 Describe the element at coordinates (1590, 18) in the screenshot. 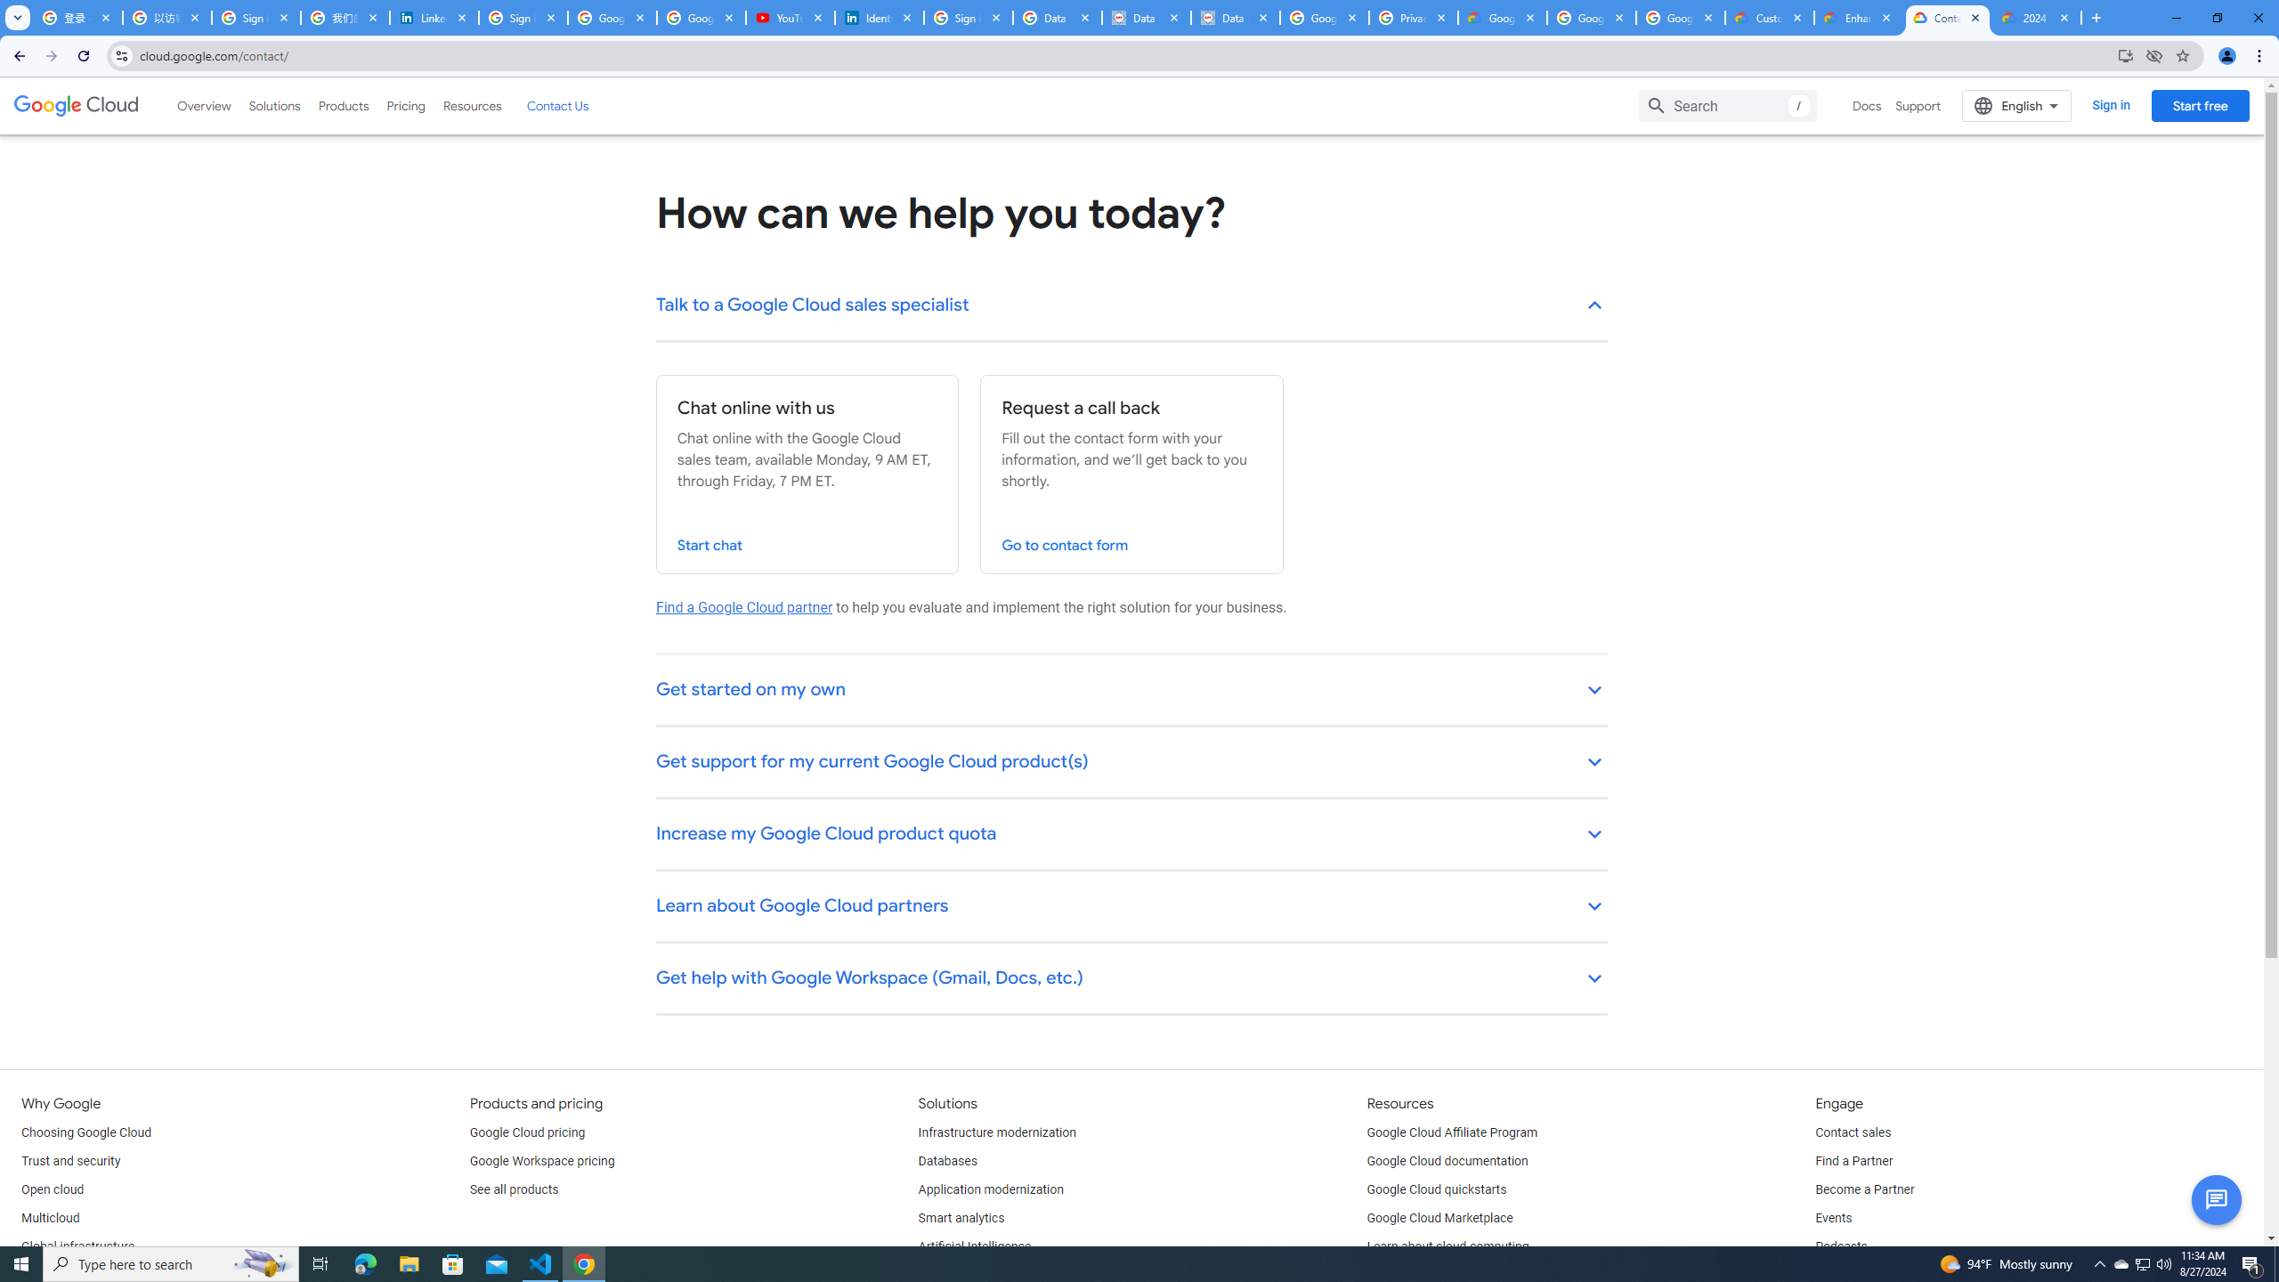

I see `Google Workspace - Specific Terms` at that location.